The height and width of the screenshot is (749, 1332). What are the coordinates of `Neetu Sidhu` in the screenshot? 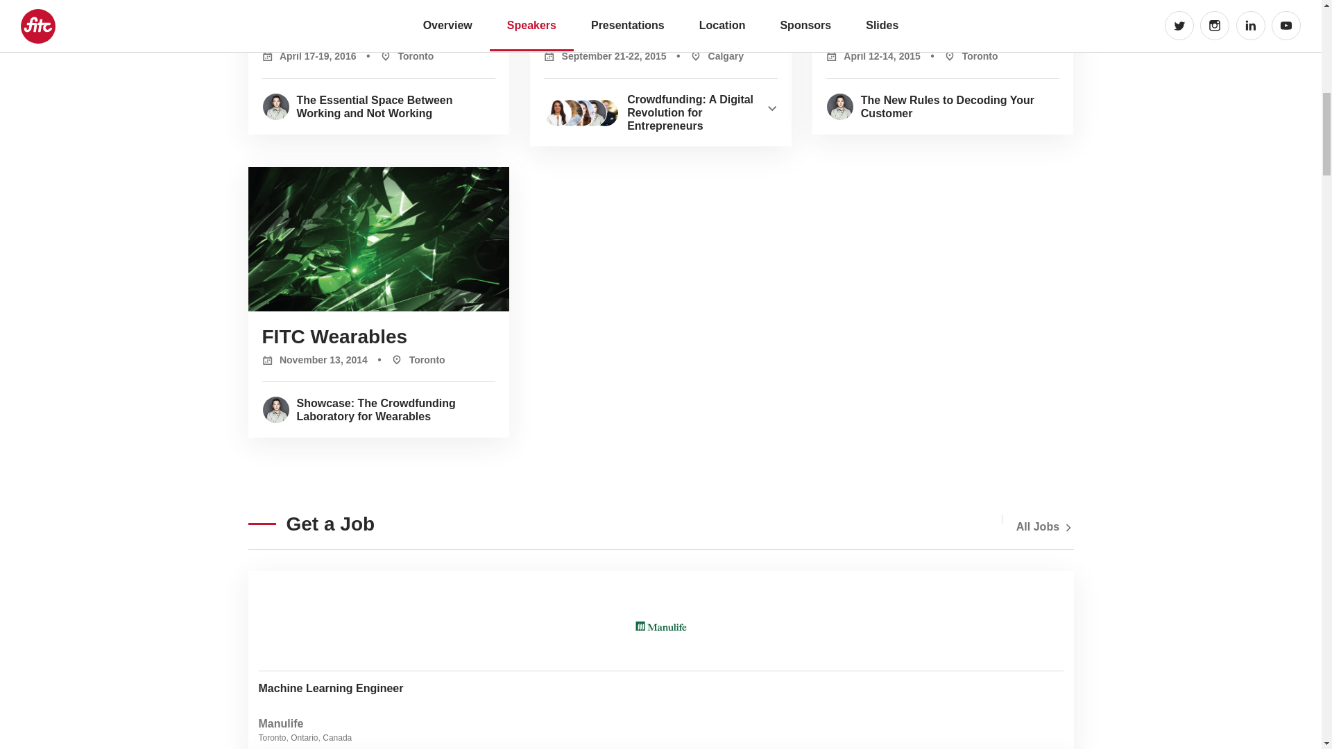 It's located at (557, 112).